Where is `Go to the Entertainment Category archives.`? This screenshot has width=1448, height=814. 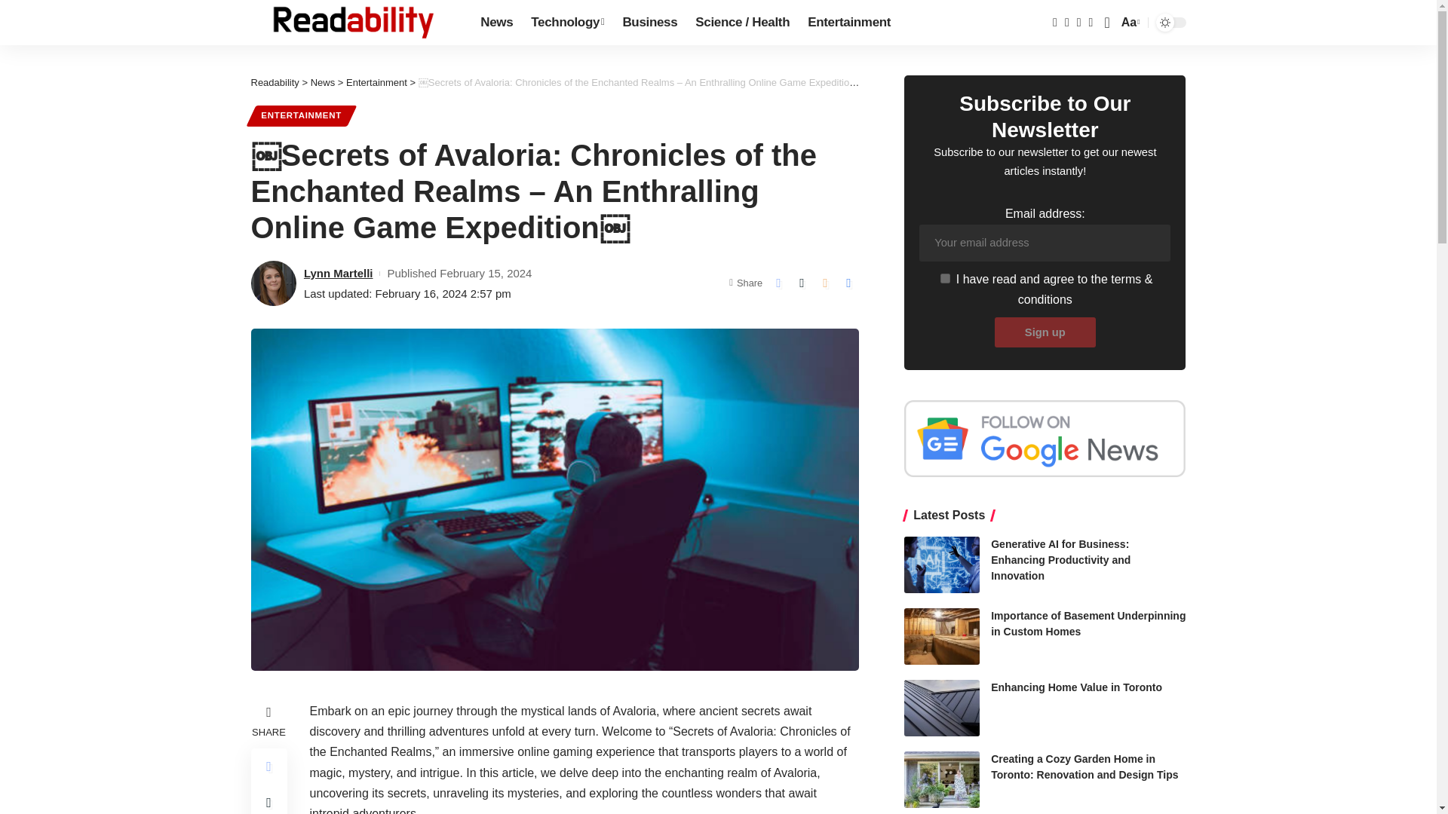 Go to the Entertainment Category archives. is located at coordinates (376, 81).